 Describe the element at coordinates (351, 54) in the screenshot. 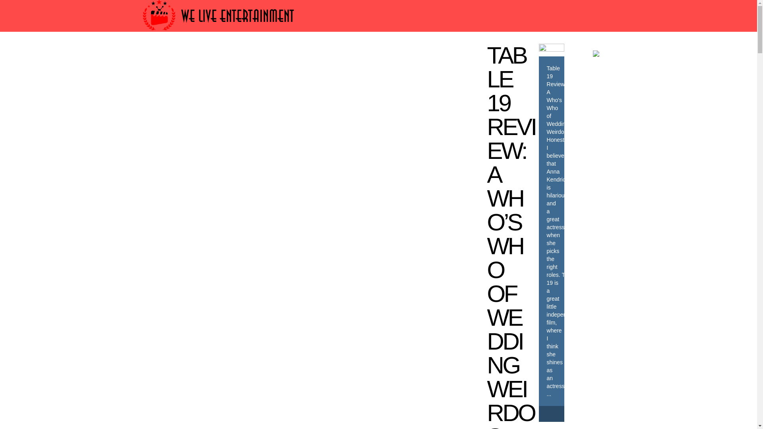

I see `WE LIVE TV SHOWS` at that location.